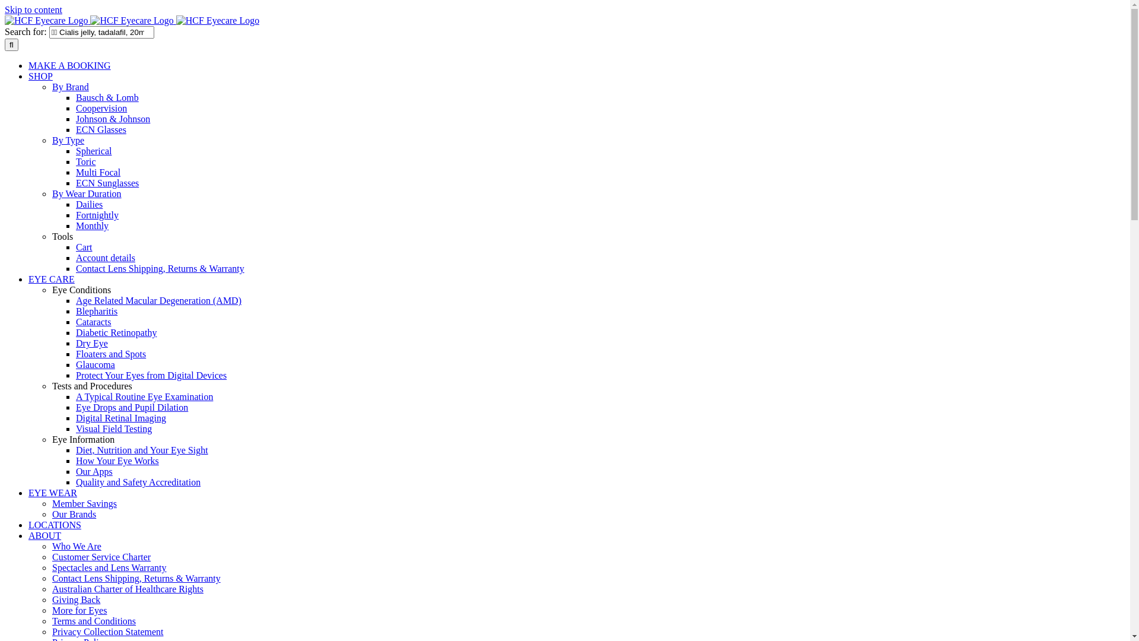 The height and width of the screenshot is (641, 1139). Describe the element at coordinates (92, 343) in the screenshot. I see `Dry Eye` at that location.